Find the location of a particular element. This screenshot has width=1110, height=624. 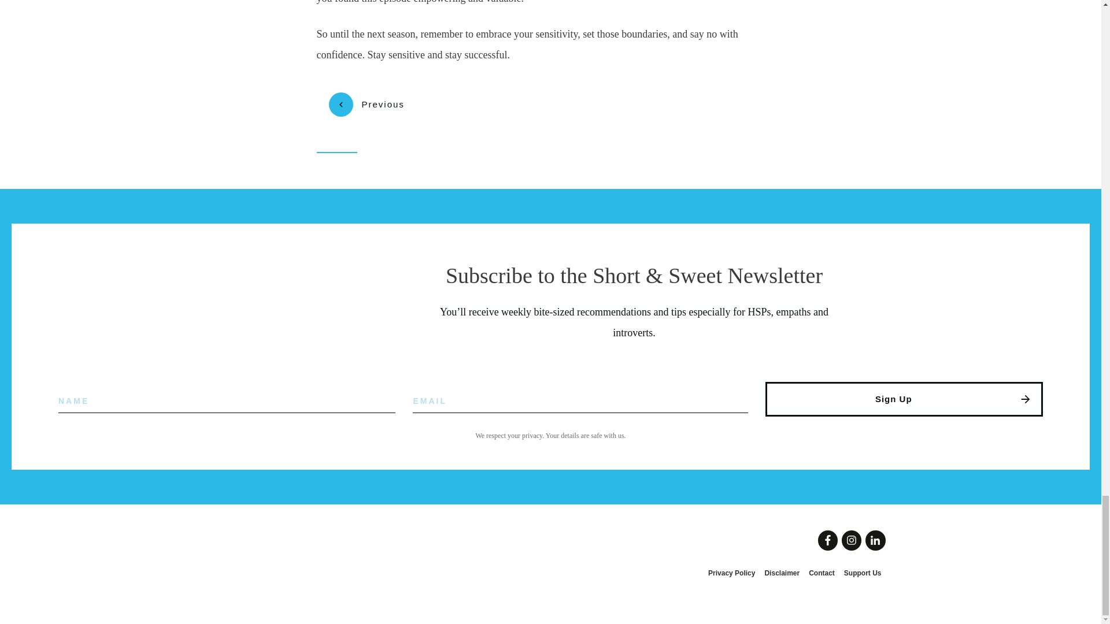

Sign Up is located at coordinates (904, 399).